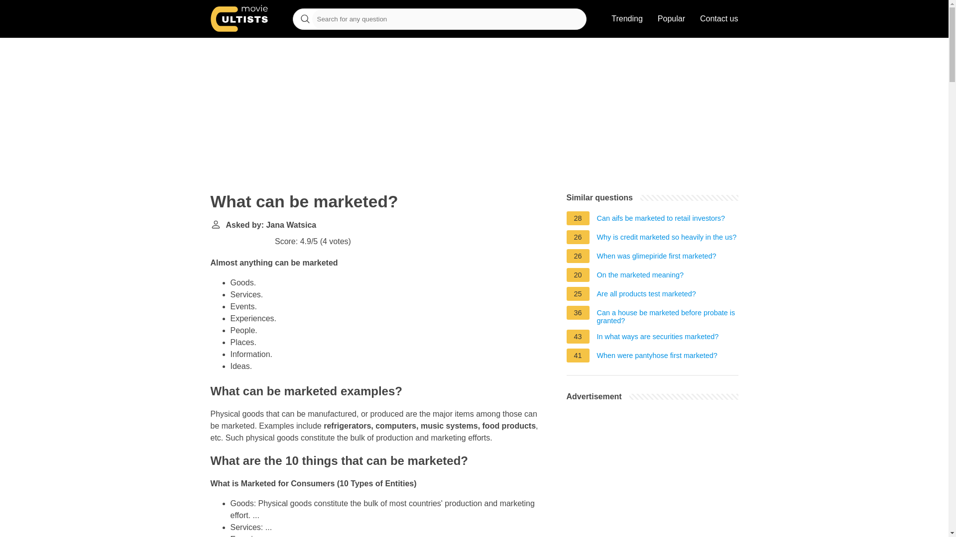  Describe the element at coordinates (656, 258) in the screenshot. I see `When was glimepiride first marketed?` at that location.